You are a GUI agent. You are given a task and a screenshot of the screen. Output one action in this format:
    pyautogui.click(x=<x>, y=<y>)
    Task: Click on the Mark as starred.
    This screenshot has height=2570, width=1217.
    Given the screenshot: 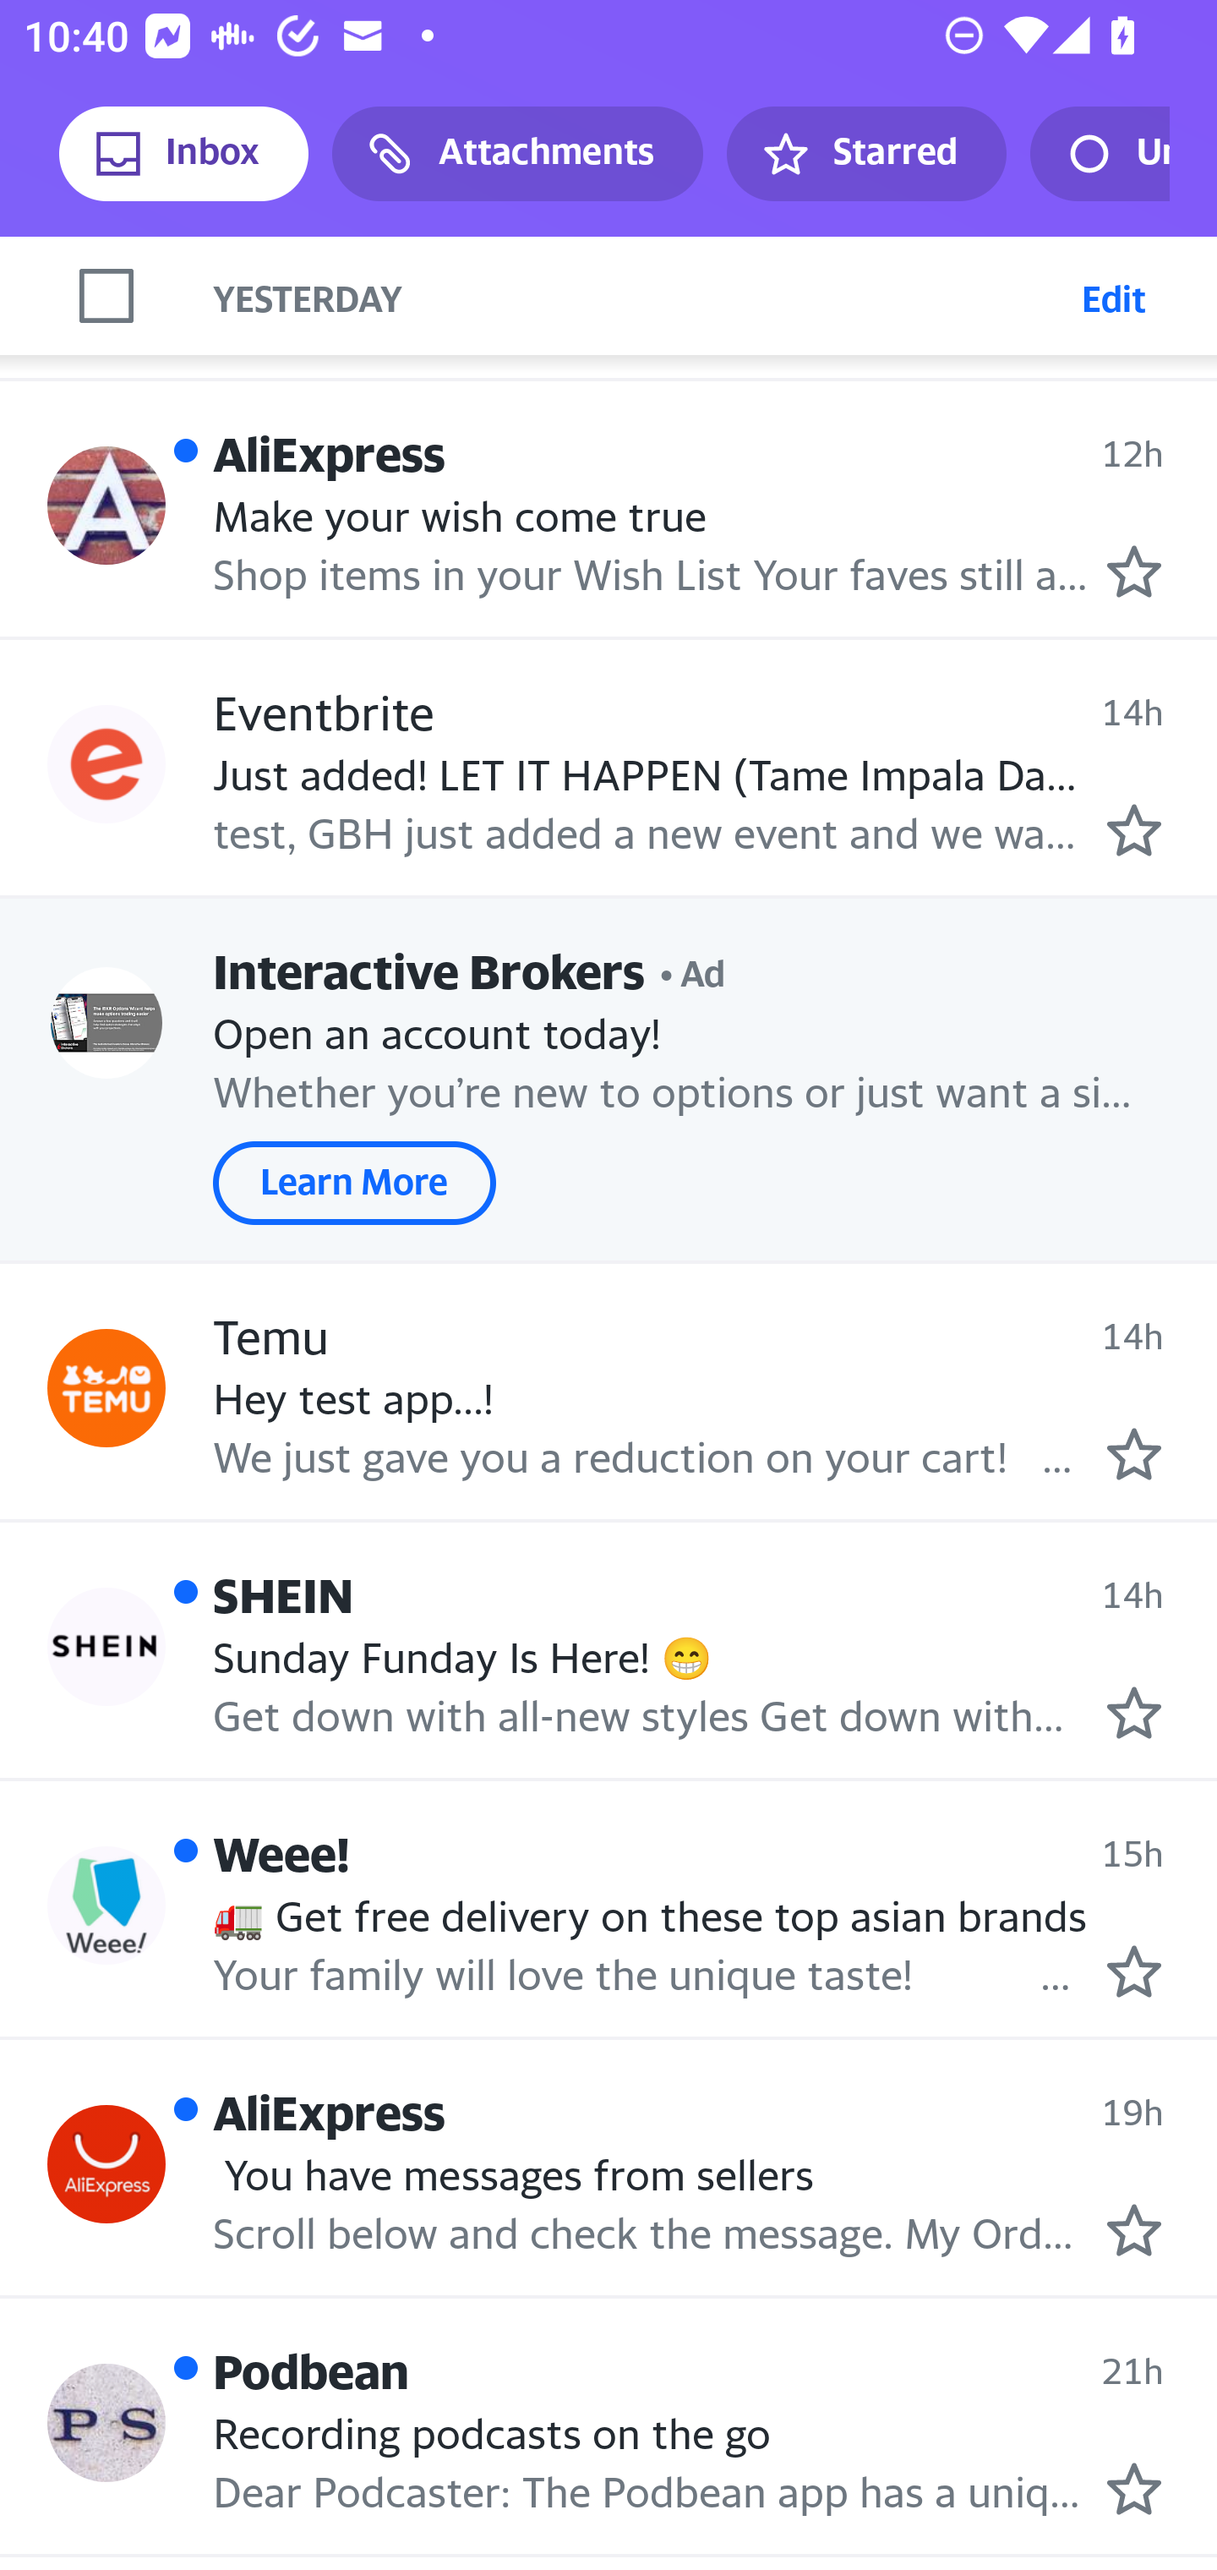 What is the action you would take?
    pyautogui.click(x=1134, y=1453)
    